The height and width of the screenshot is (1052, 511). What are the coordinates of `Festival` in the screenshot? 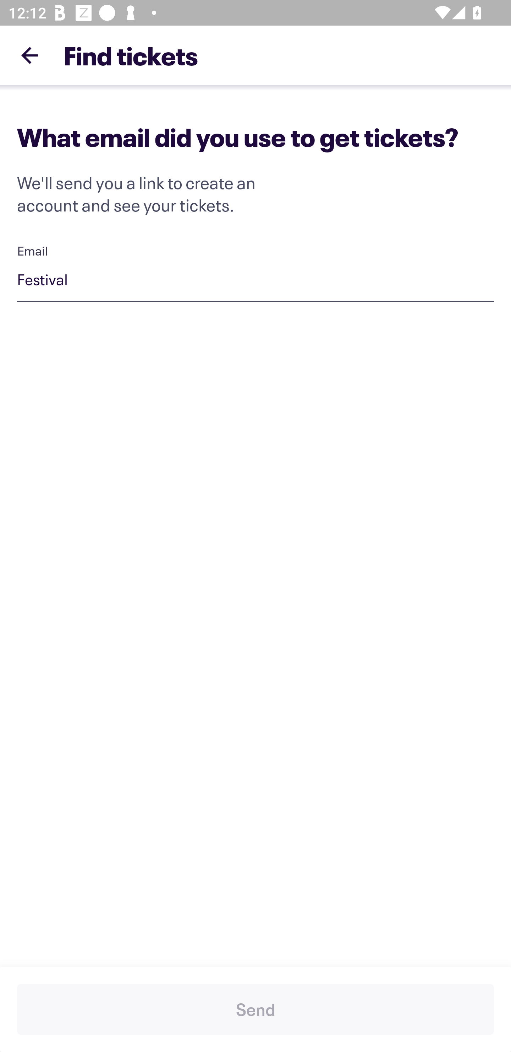 It's located at (255, 281).